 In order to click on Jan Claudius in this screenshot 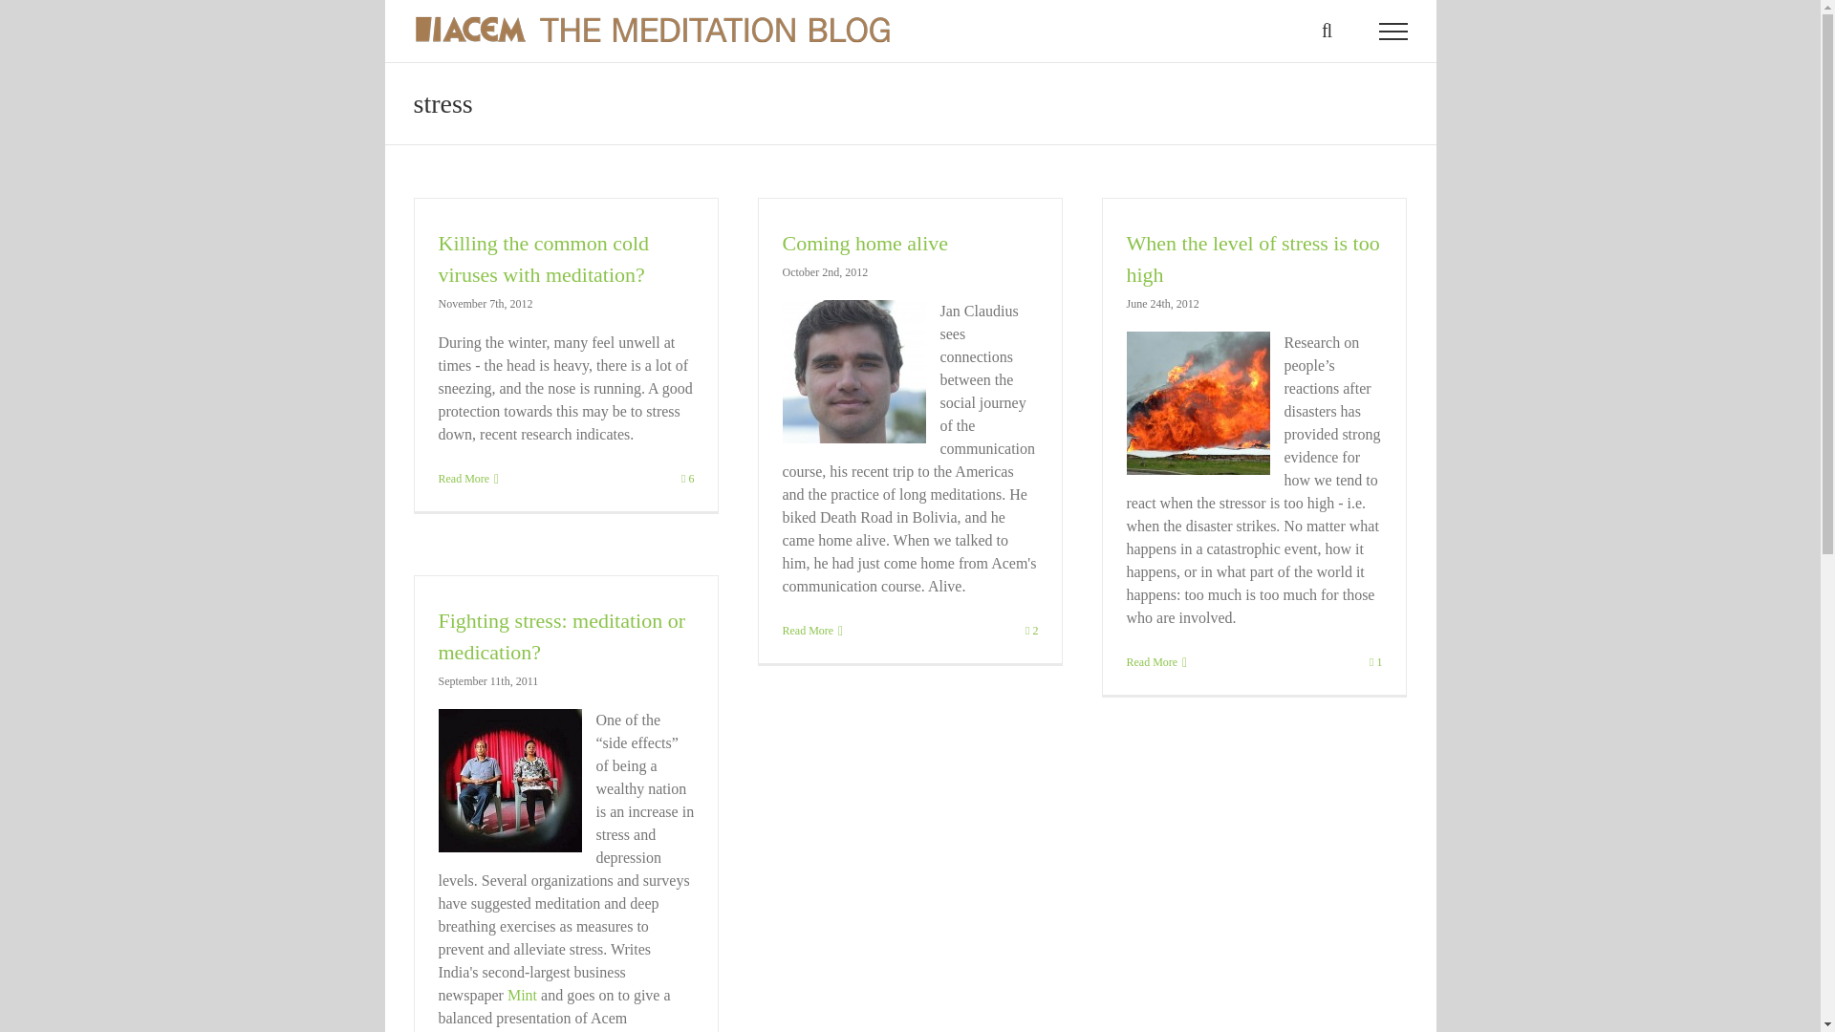, I will do `click(853, 372)`.